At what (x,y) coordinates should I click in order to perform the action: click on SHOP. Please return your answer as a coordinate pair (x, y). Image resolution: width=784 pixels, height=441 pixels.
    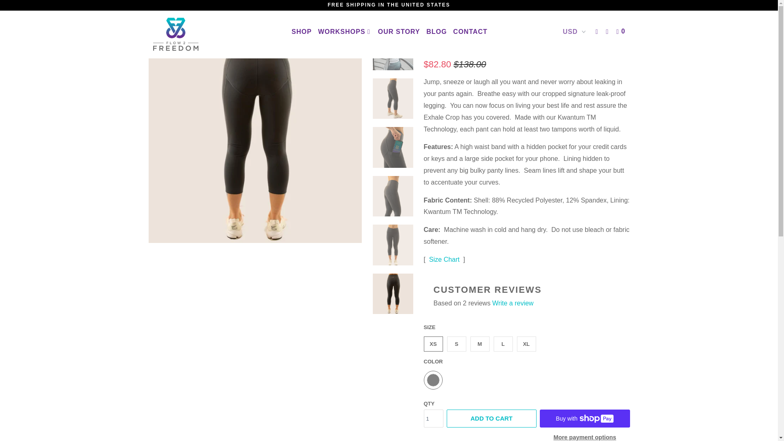
    Looking at the image, I should click on (301, 32).